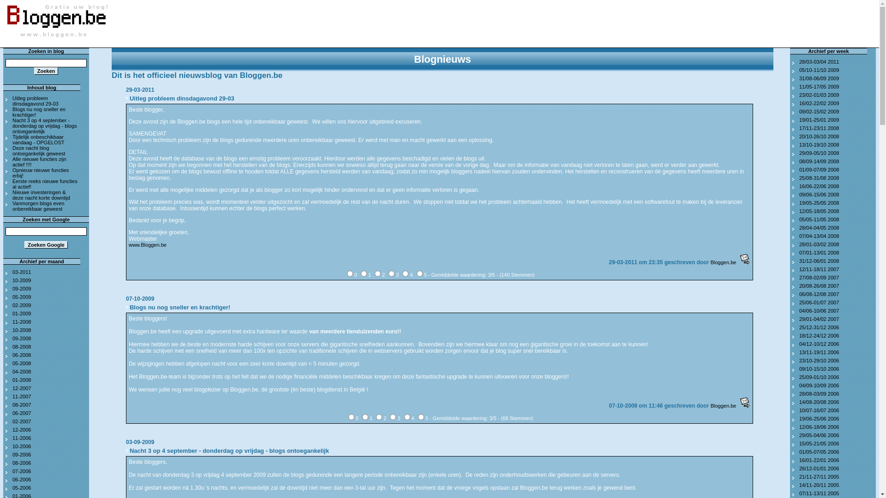  I want to click on Deze nacht blog ontoegankelijk geweest, so click(39, 151).